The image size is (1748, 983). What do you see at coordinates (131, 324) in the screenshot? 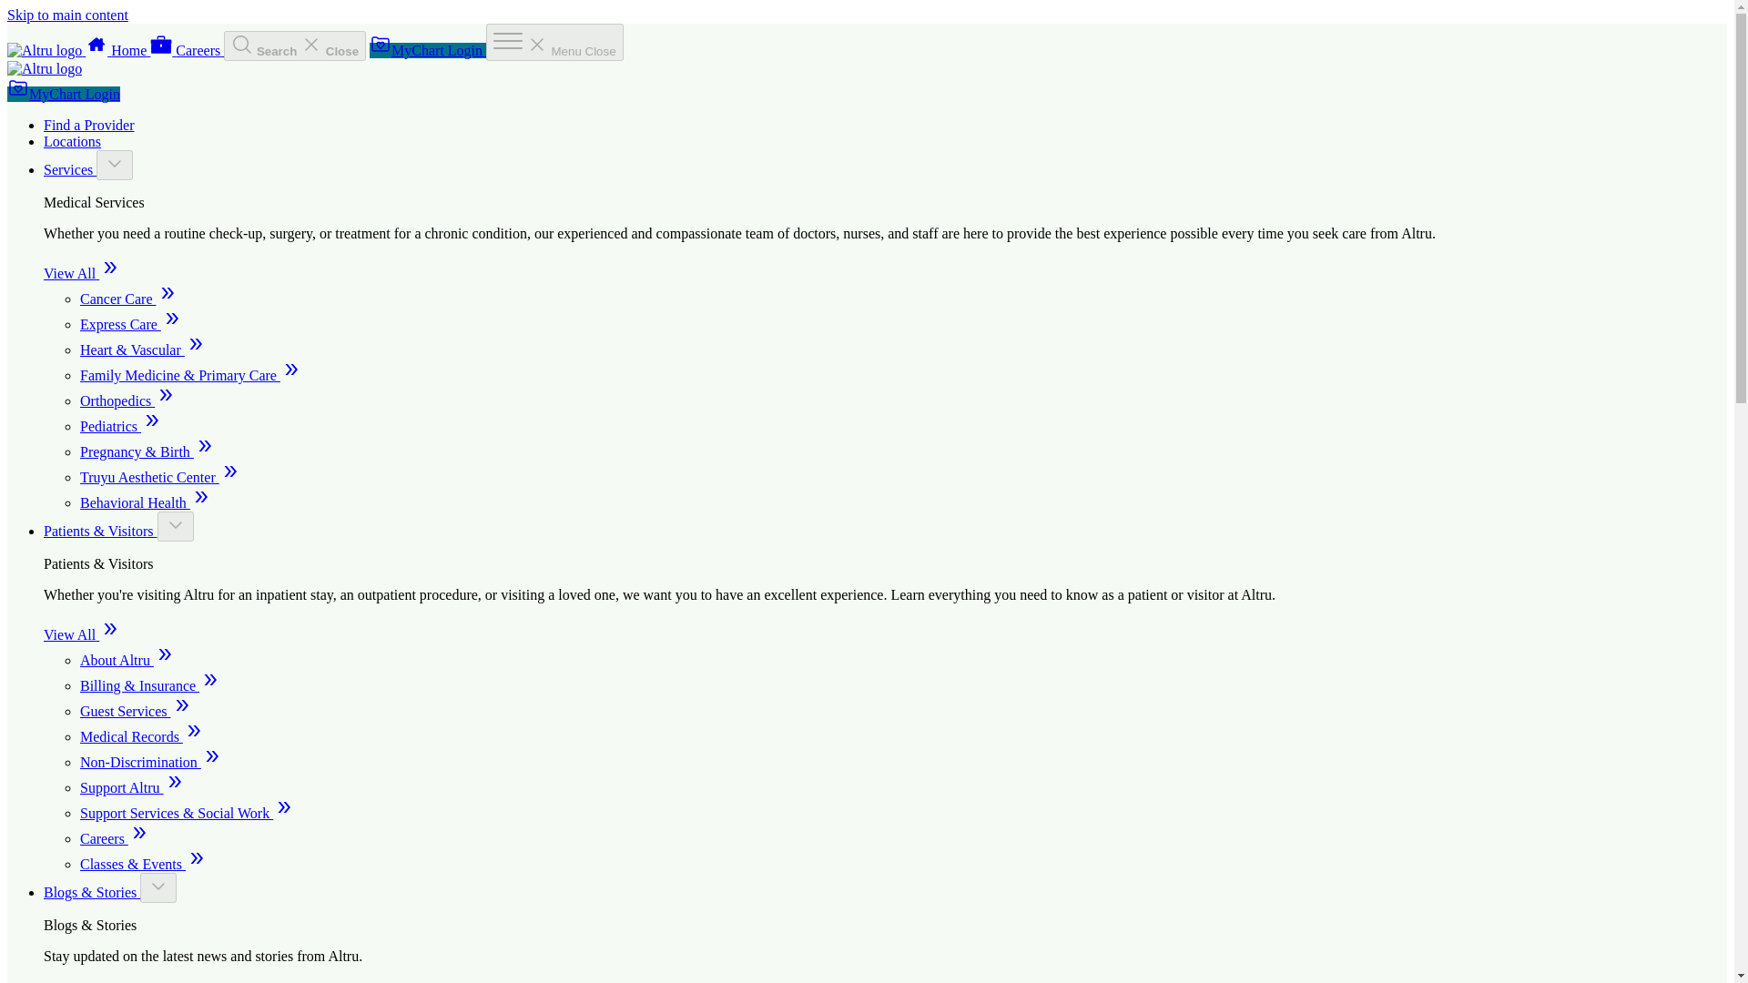
I see `Express Care` at bounding box center [131, 324].